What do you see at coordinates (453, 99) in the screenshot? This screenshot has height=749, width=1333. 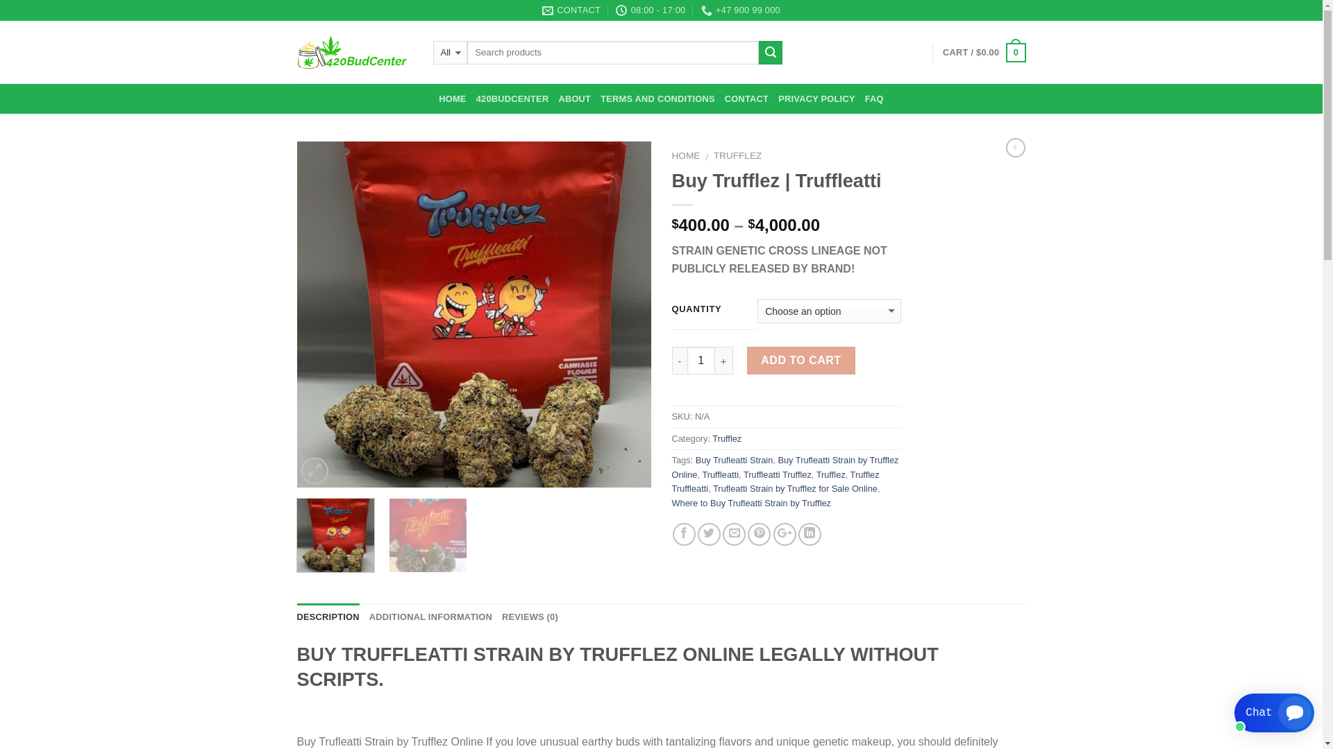 I see `HOME` at bounding box center [453, 99].